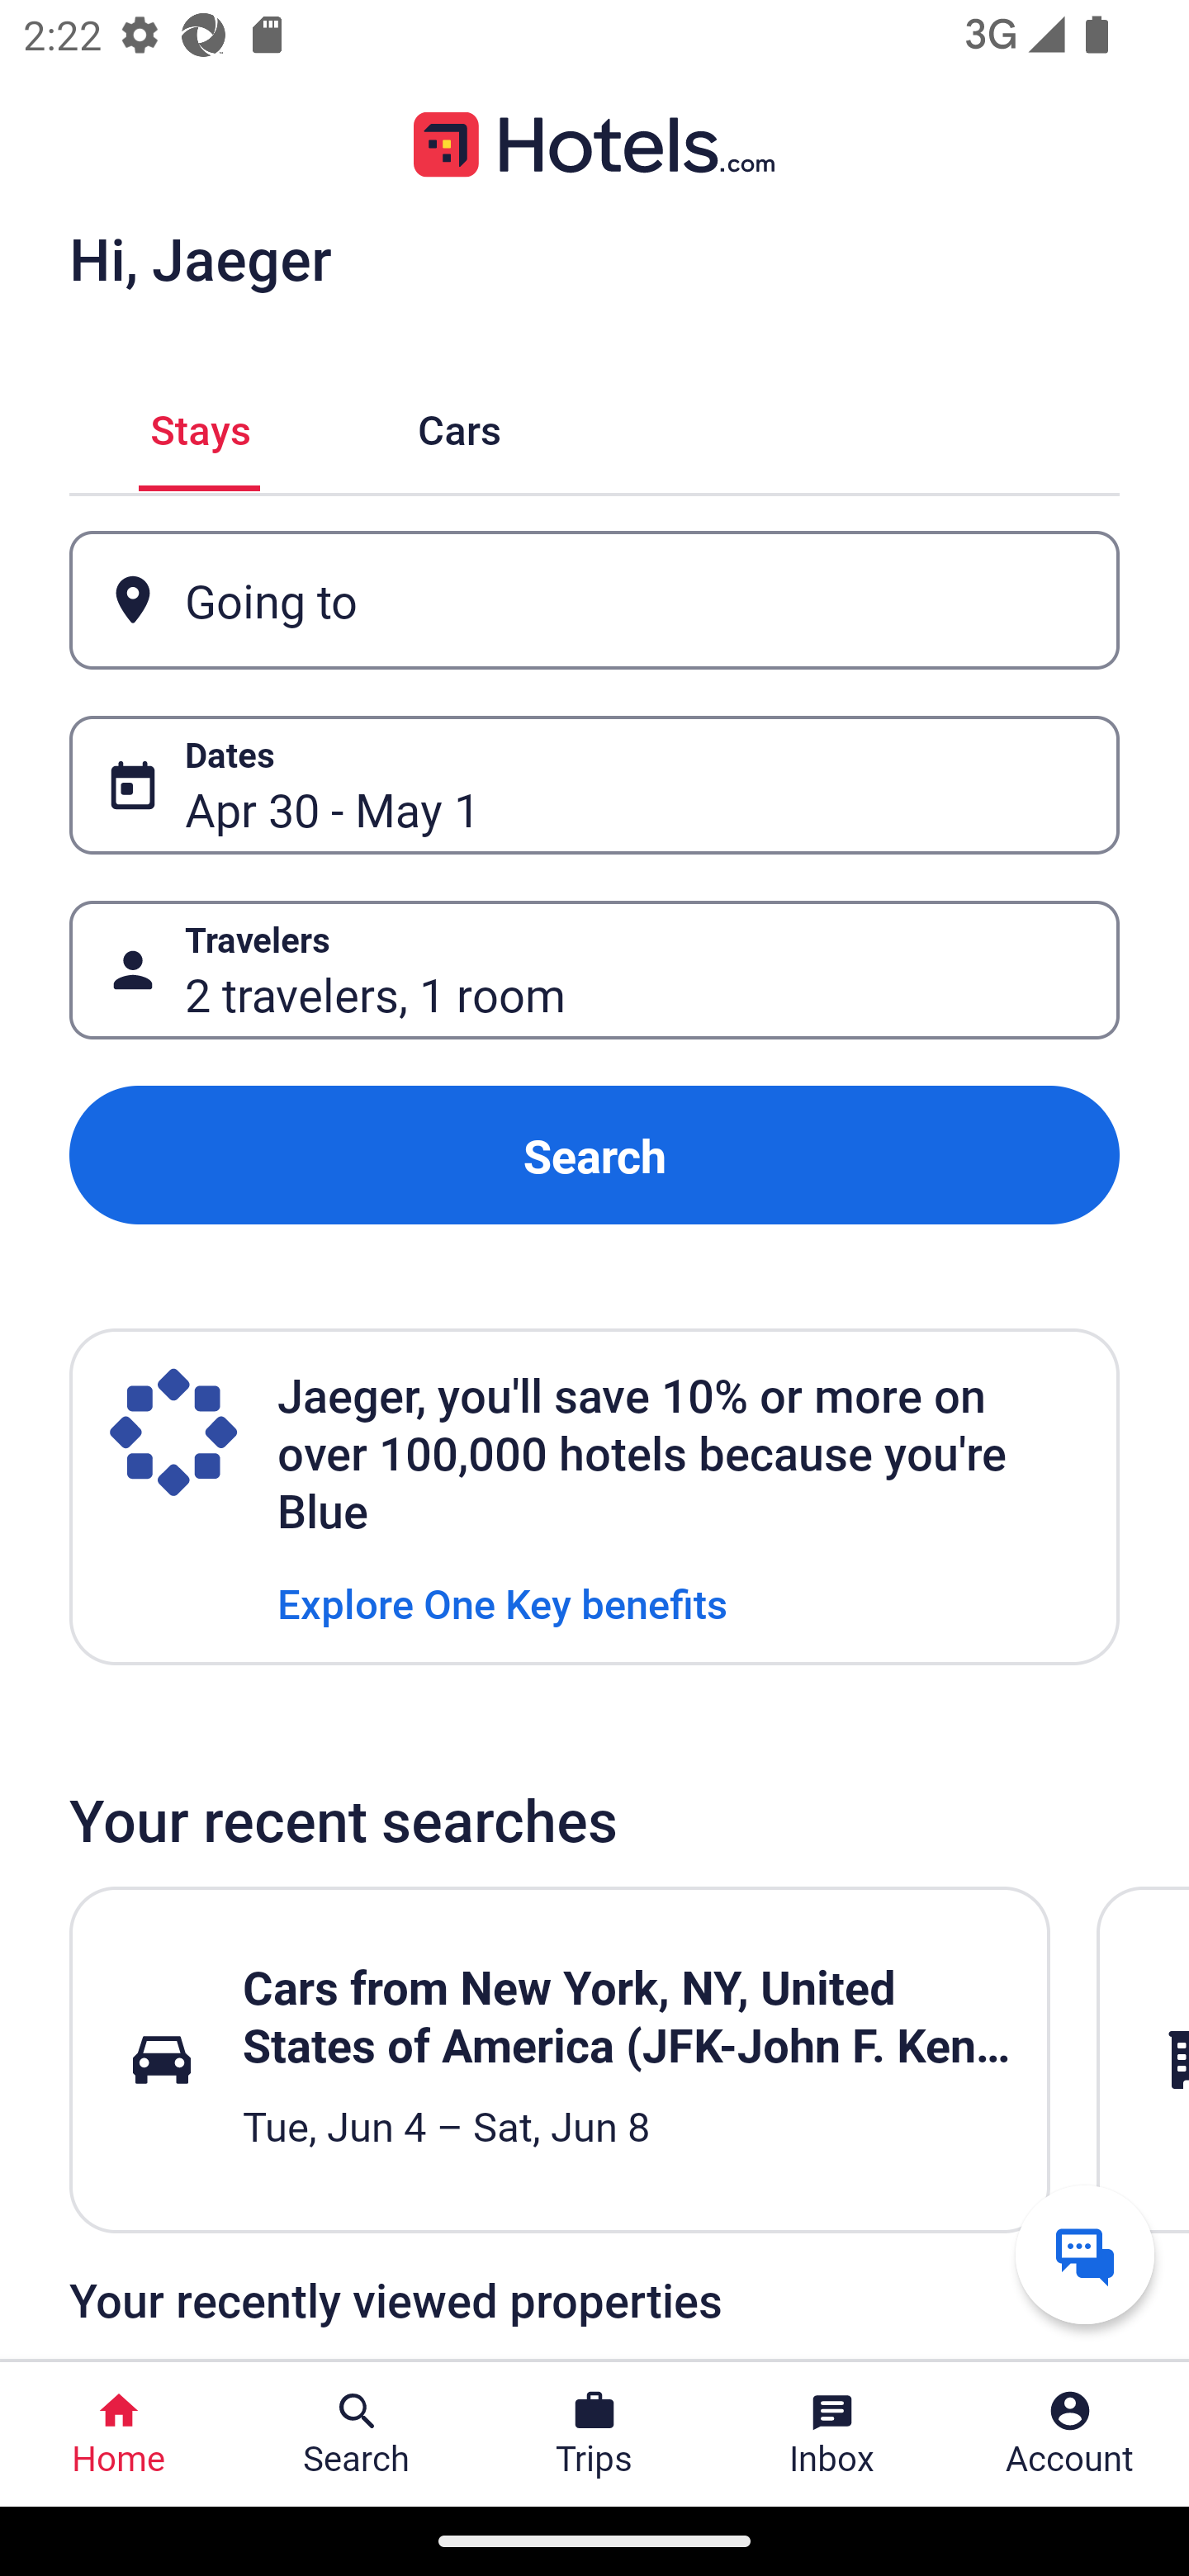 The image size is (1189, 2576). Describe the element at coordinates (1085, 2254) in the screenshot. I see `Get help from a virtual agent` at that location.